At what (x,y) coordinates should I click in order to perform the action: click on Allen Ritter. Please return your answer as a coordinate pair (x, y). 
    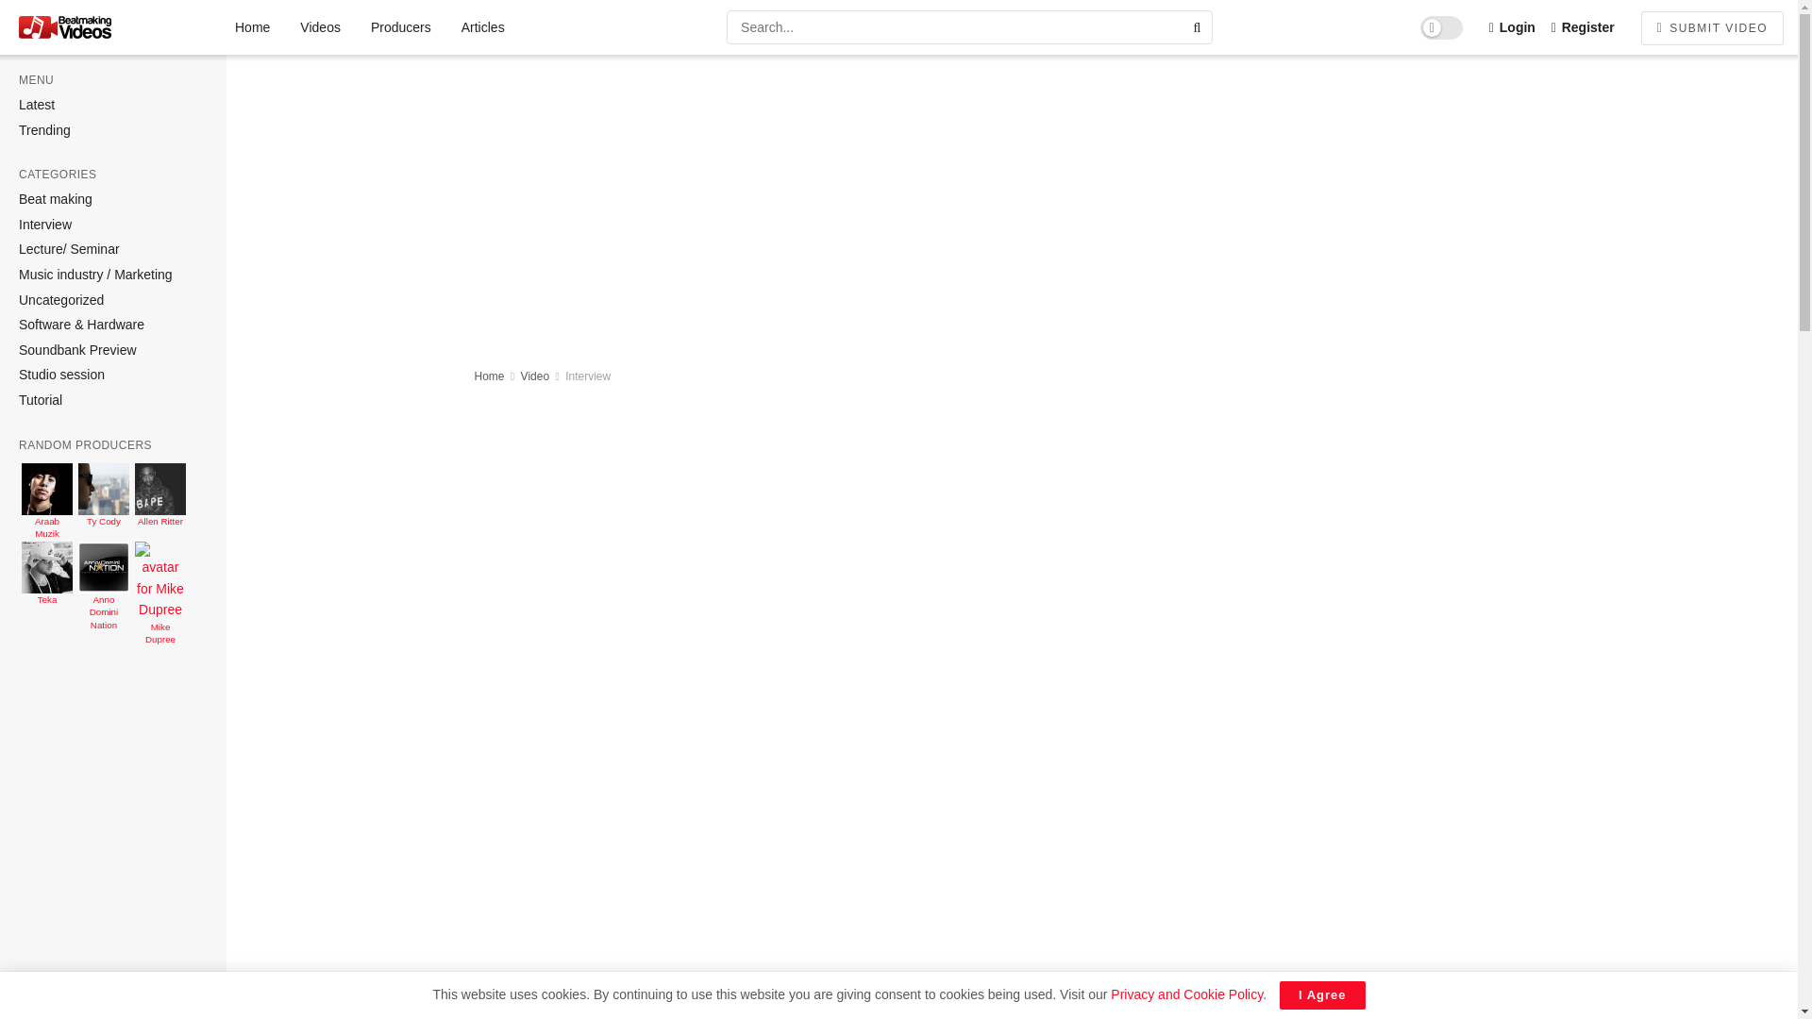
    Looking at the image, I should click on (160, 508).